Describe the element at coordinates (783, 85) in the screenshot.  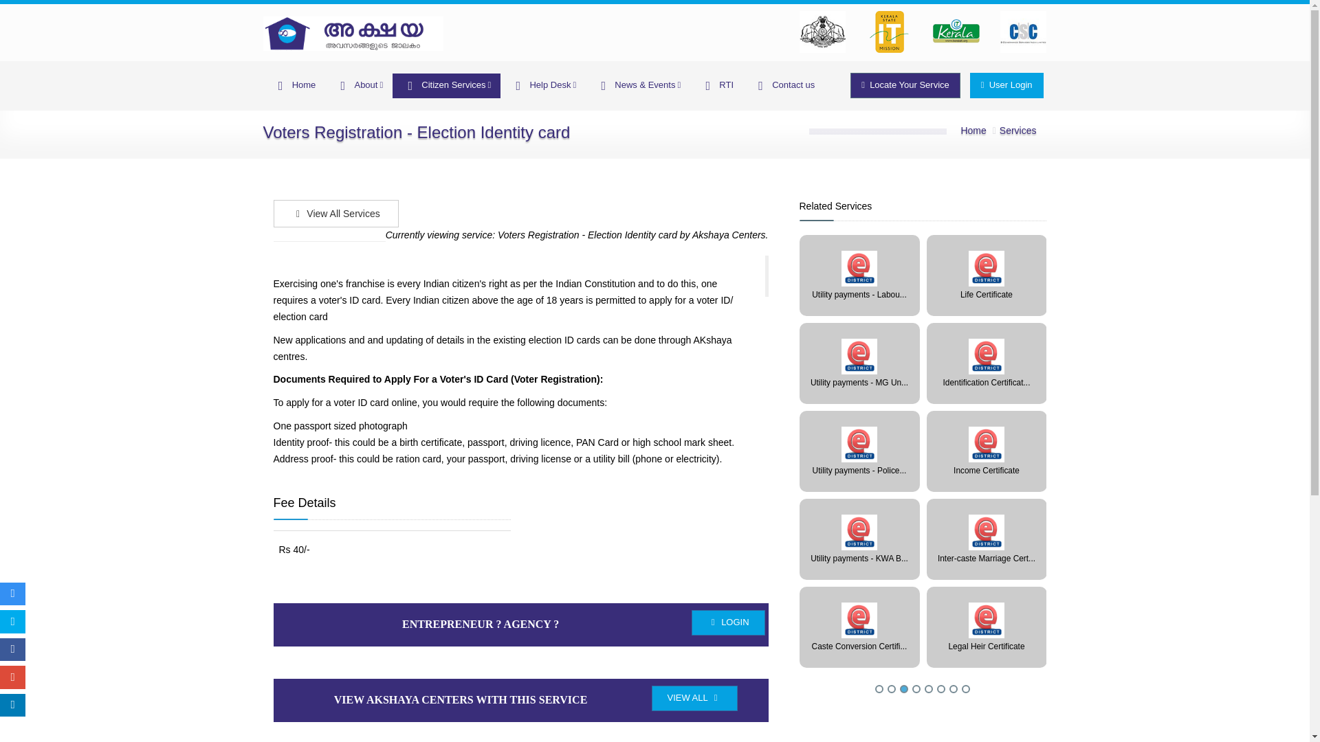
I see `Contact us` at that location.